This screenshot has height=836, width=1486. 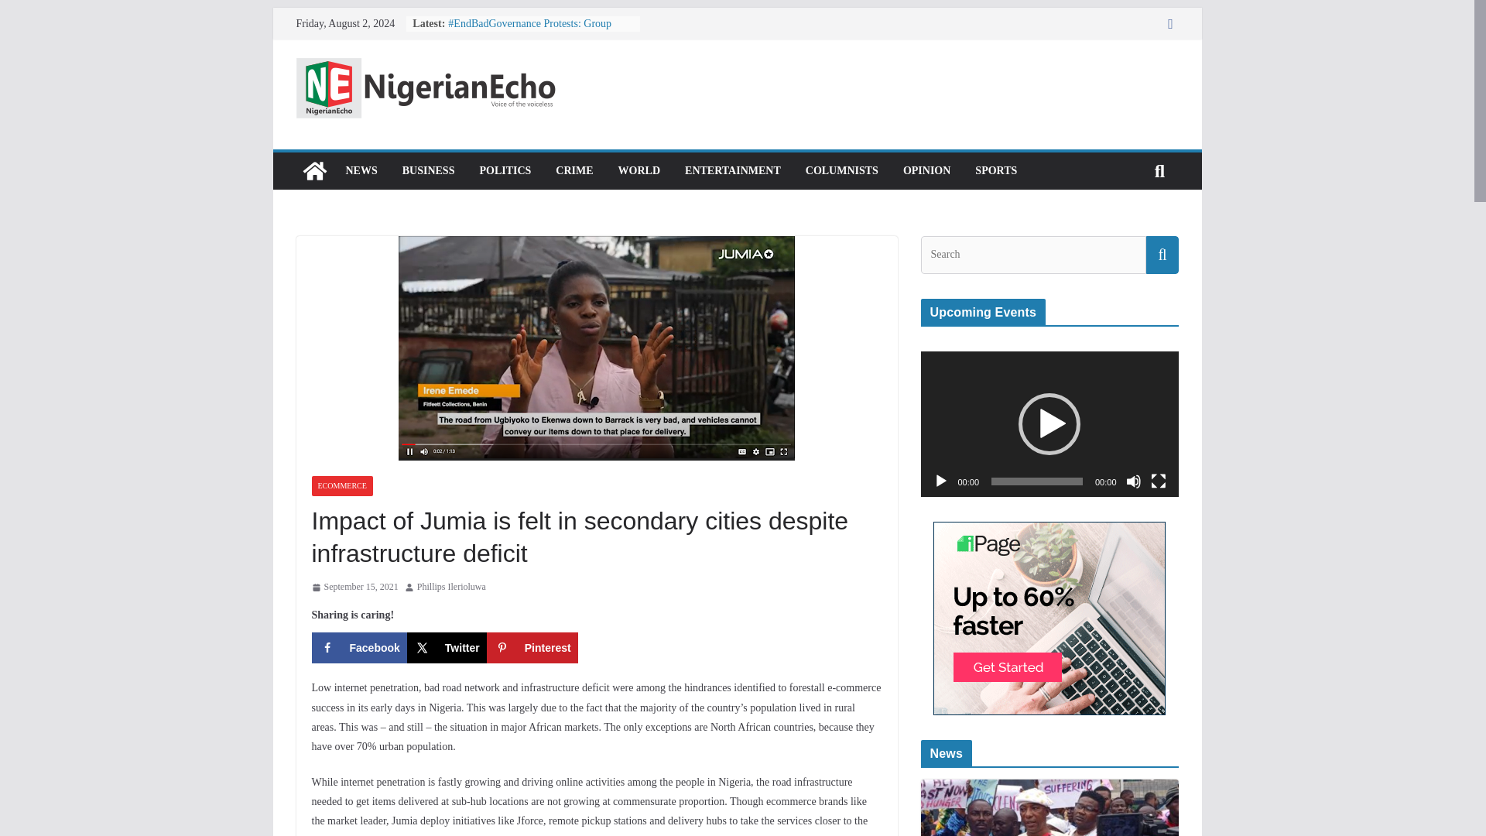 What do you see at coordinates (733, 171) in the screenshot?
I see `ENTERTAINMENT` at bounding box center [733, 171].